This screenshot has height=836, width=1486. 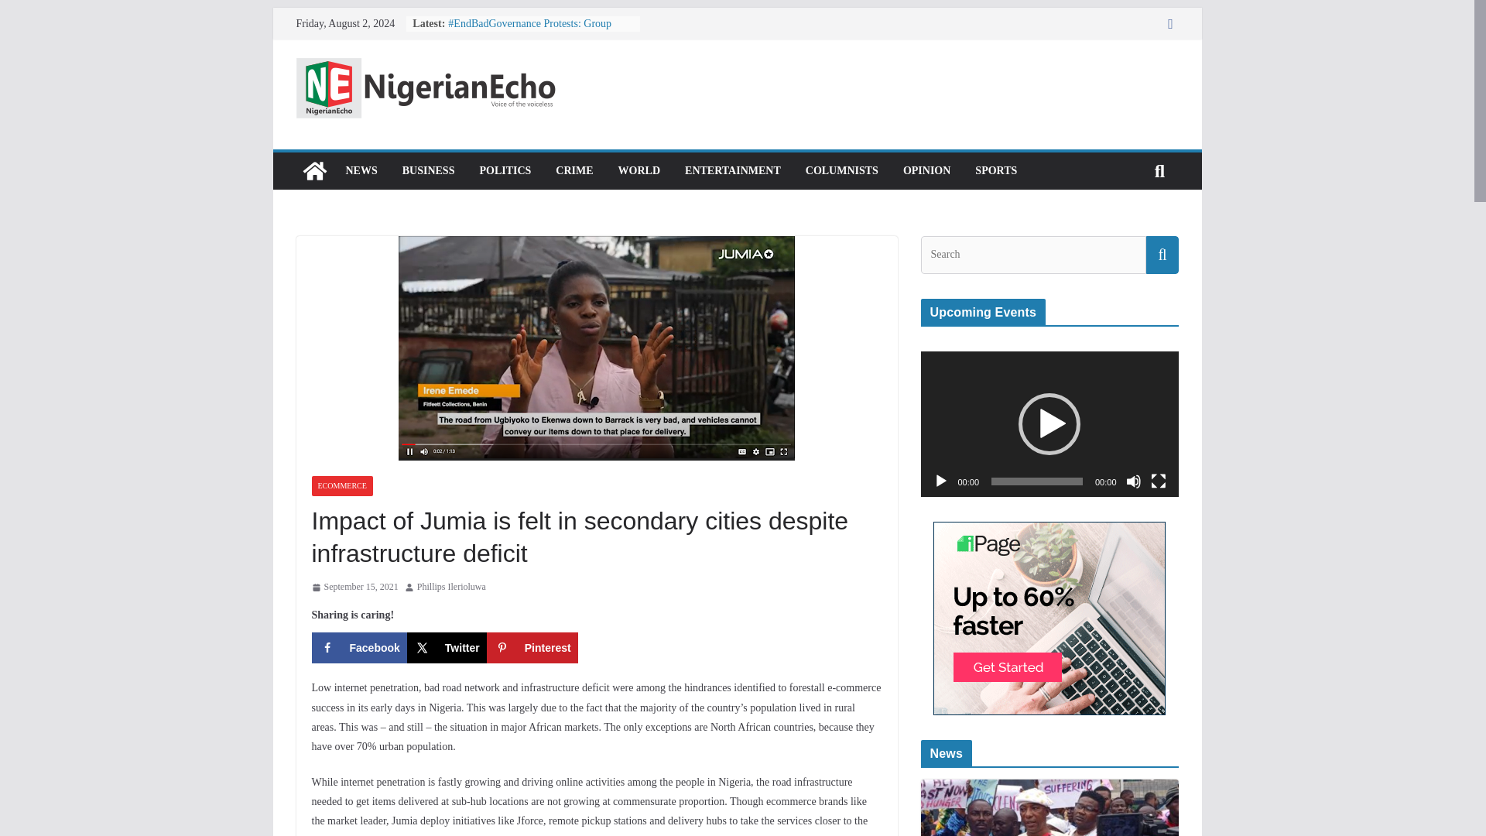 What do you see at coordinates (733, 171) in the screenshot?
I see `ENTERTAINMENT` at bounding box center [733, 171].